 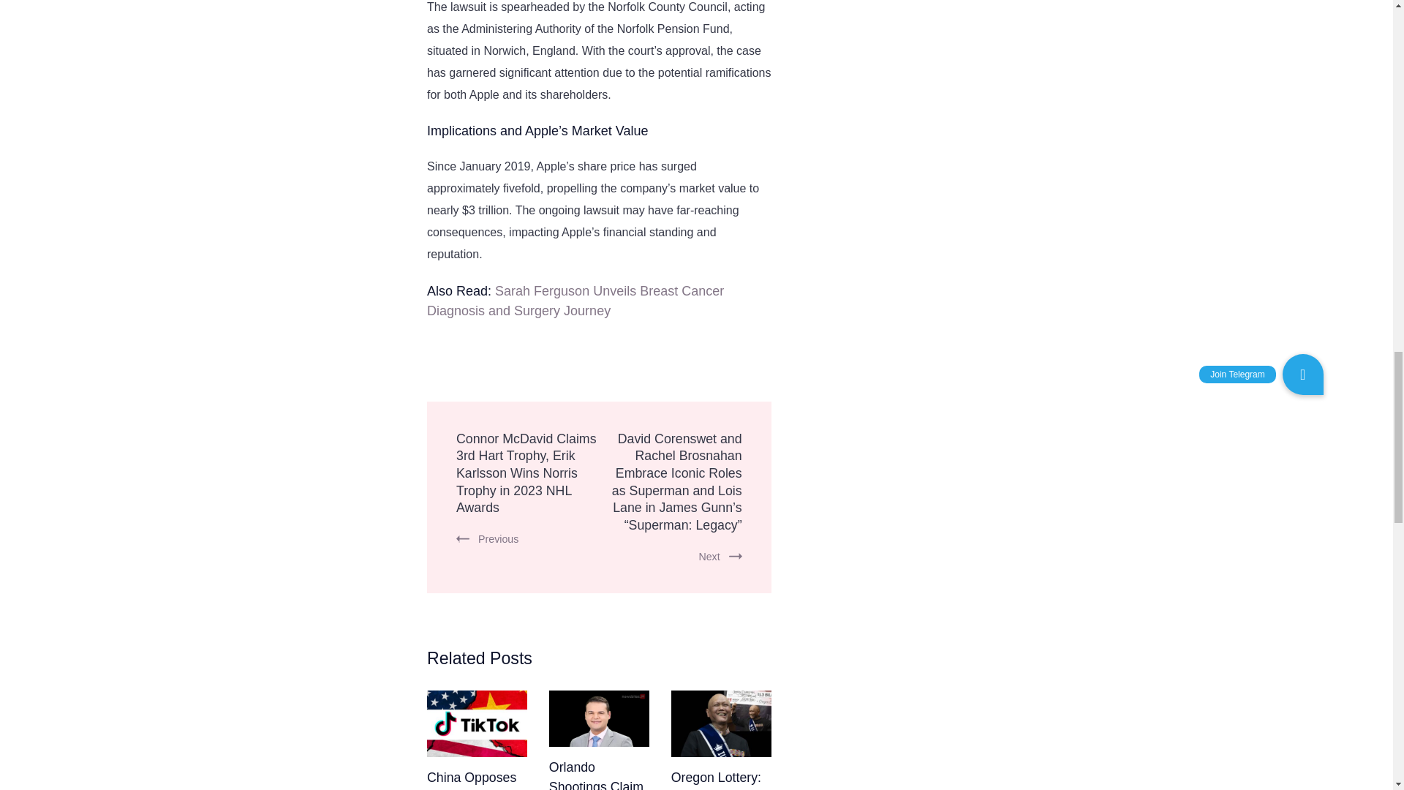 I want to click on Next, so click(x=720, y=556).